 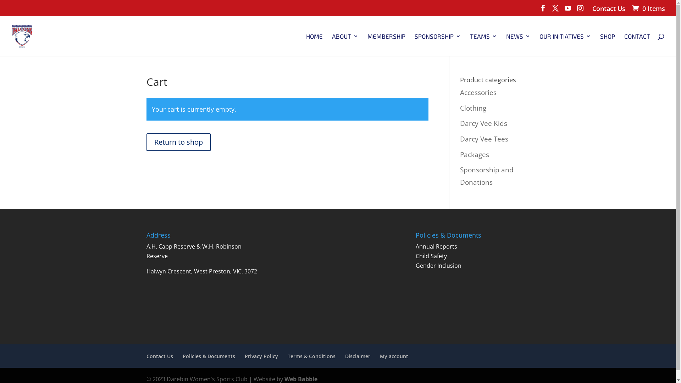 I want to click on Darcy Vee Tees, so click(x=484, y=139).